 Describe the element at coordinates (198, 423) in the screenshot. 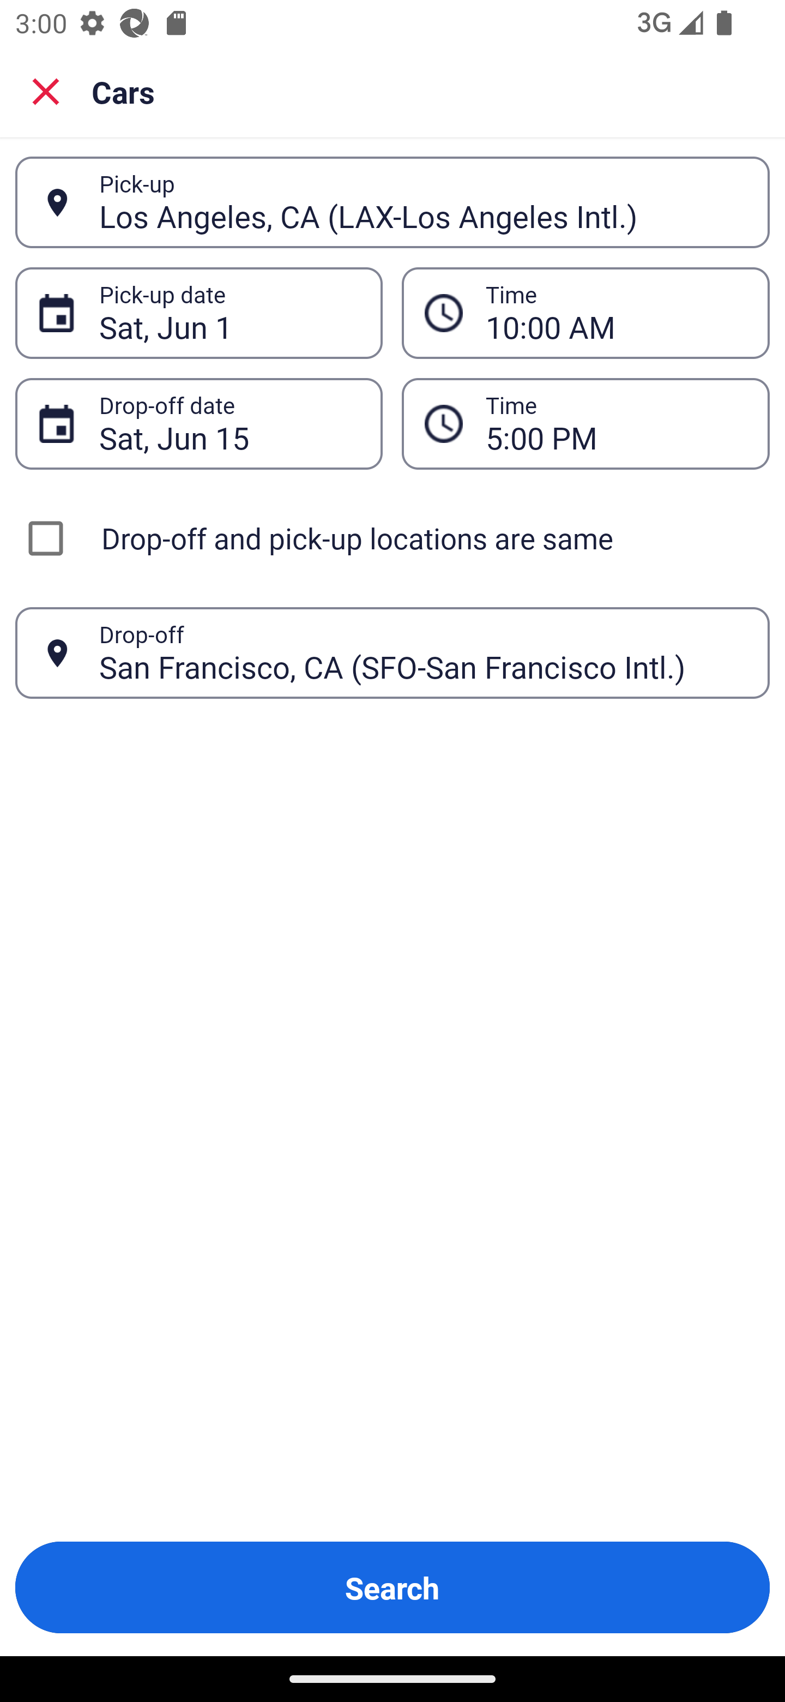

I see `Sat, Jun 15 Drop-off date` at that location.